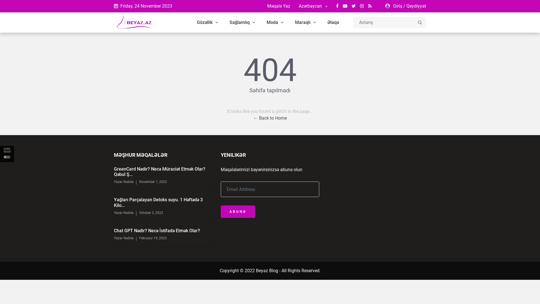  I want to click on Qeydiyyat, so click(416, 6).